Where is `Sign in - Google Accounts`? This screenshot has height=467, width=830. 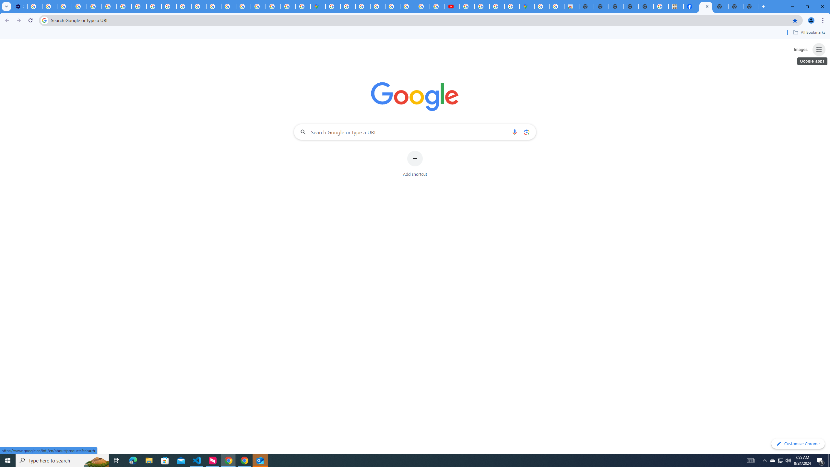
Sign in - Google Accounts is located at coordinates (333, 6).